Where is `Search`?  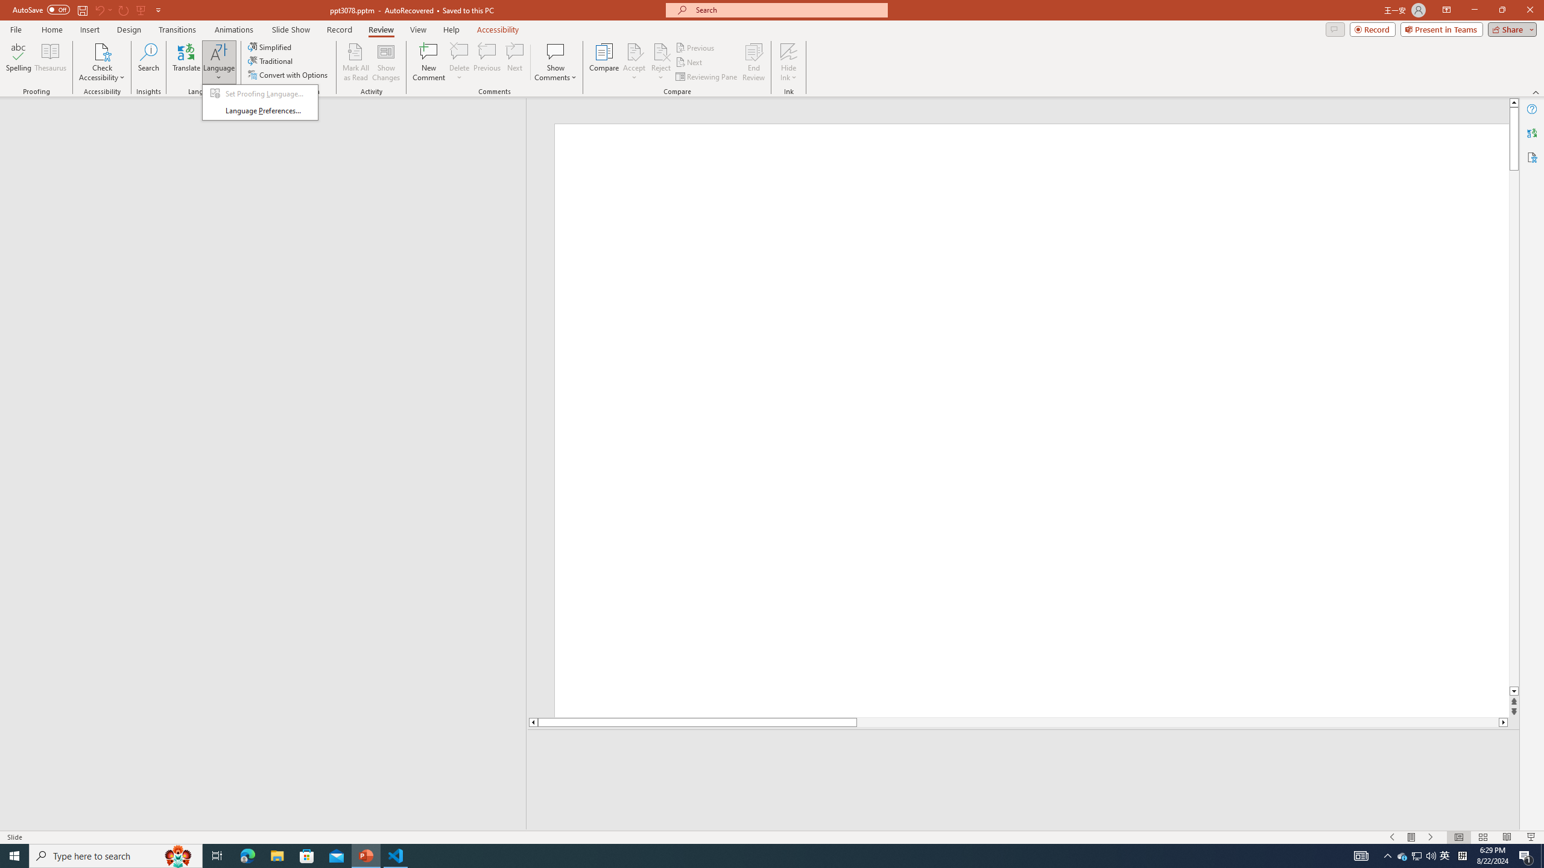 Search is located at coordinates (148, 62).